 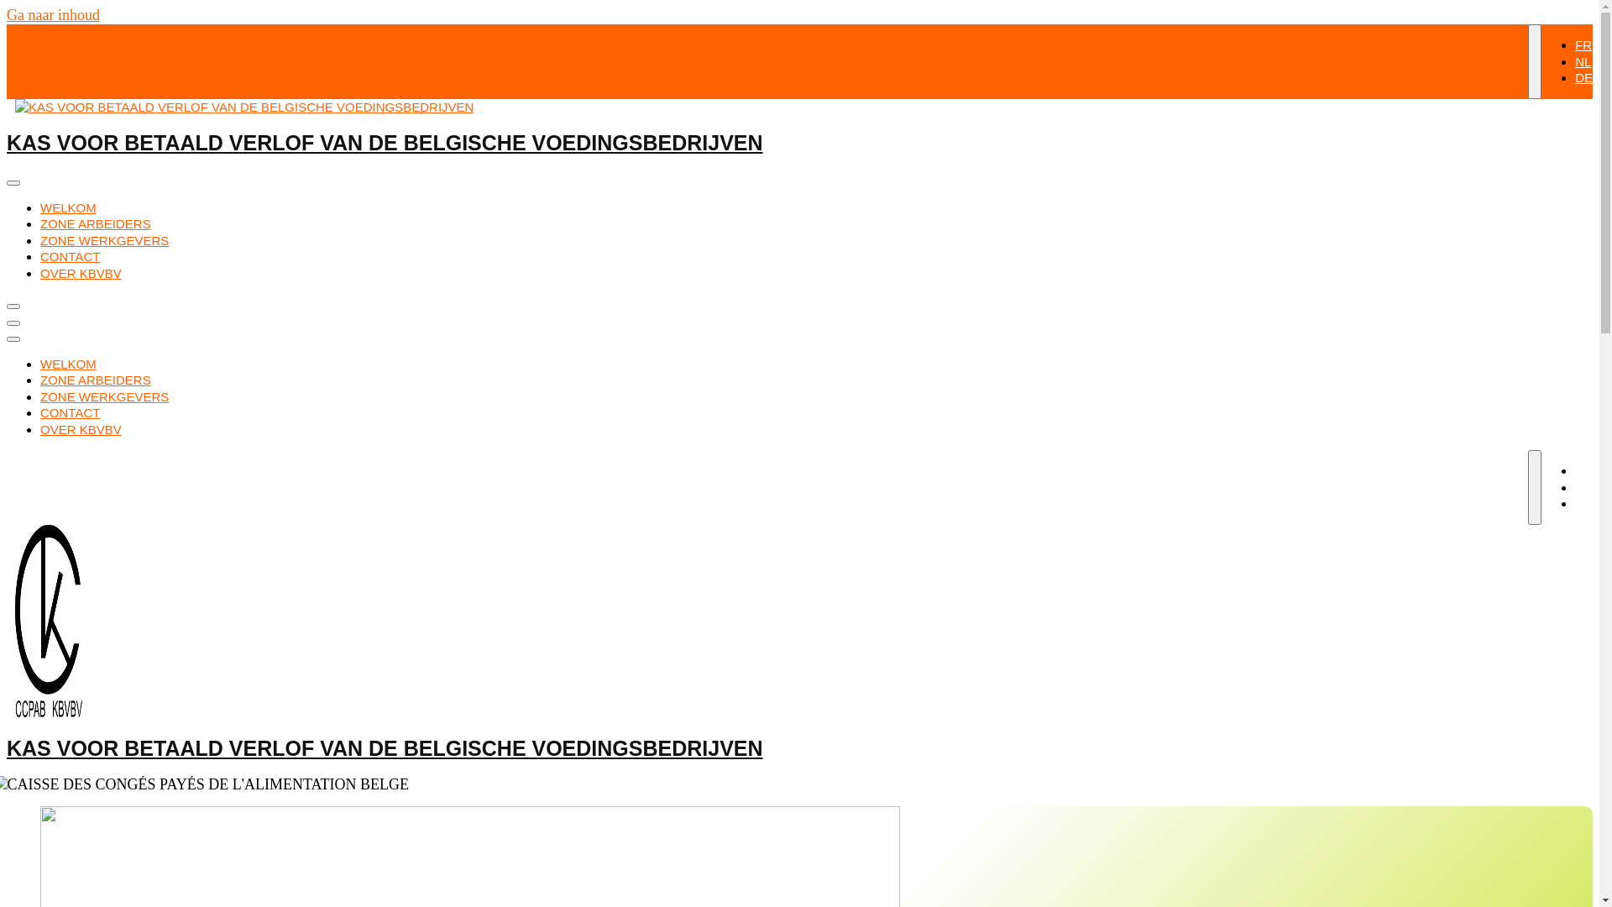 I want to click on KAS VOOR BETAALD VERLOF VAN DE BELGISCHE VOEDINGSBEDRIJVEN, so click(x=385, y=143).